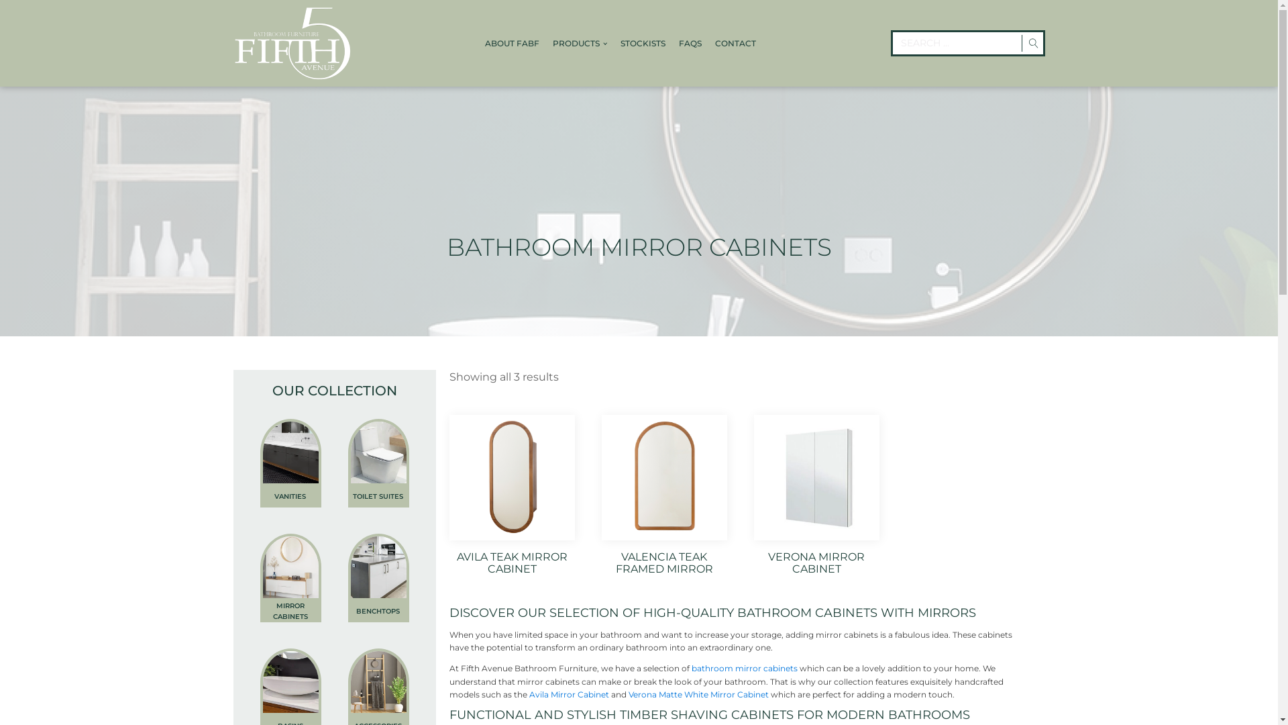  Describe the element at coordinates (291, 497) in the screenshot. I see `VANITIES` at that location.